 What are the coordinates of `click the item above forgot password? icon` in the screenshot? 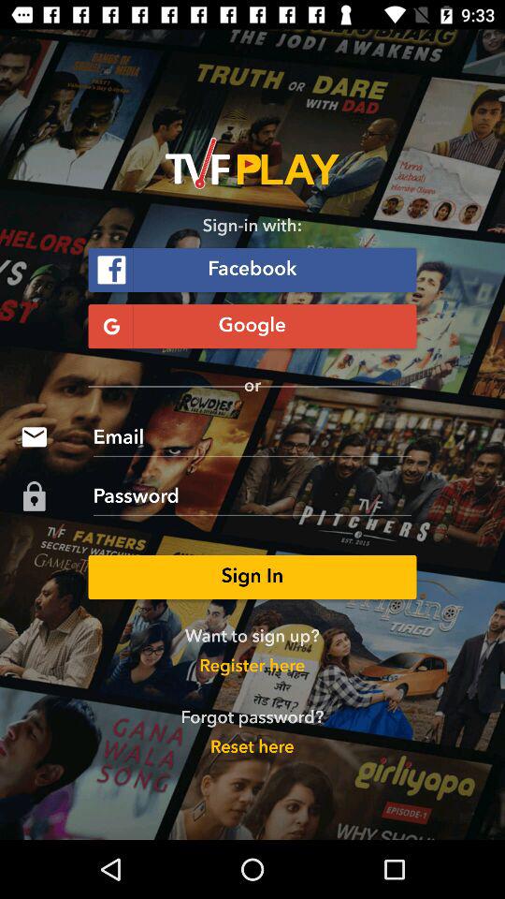 It's located at (252, 667).